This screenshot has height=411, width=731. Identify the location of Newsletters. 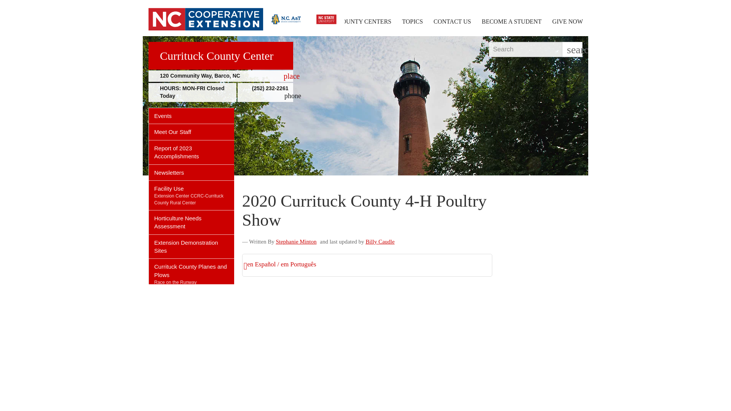
(191, 173).